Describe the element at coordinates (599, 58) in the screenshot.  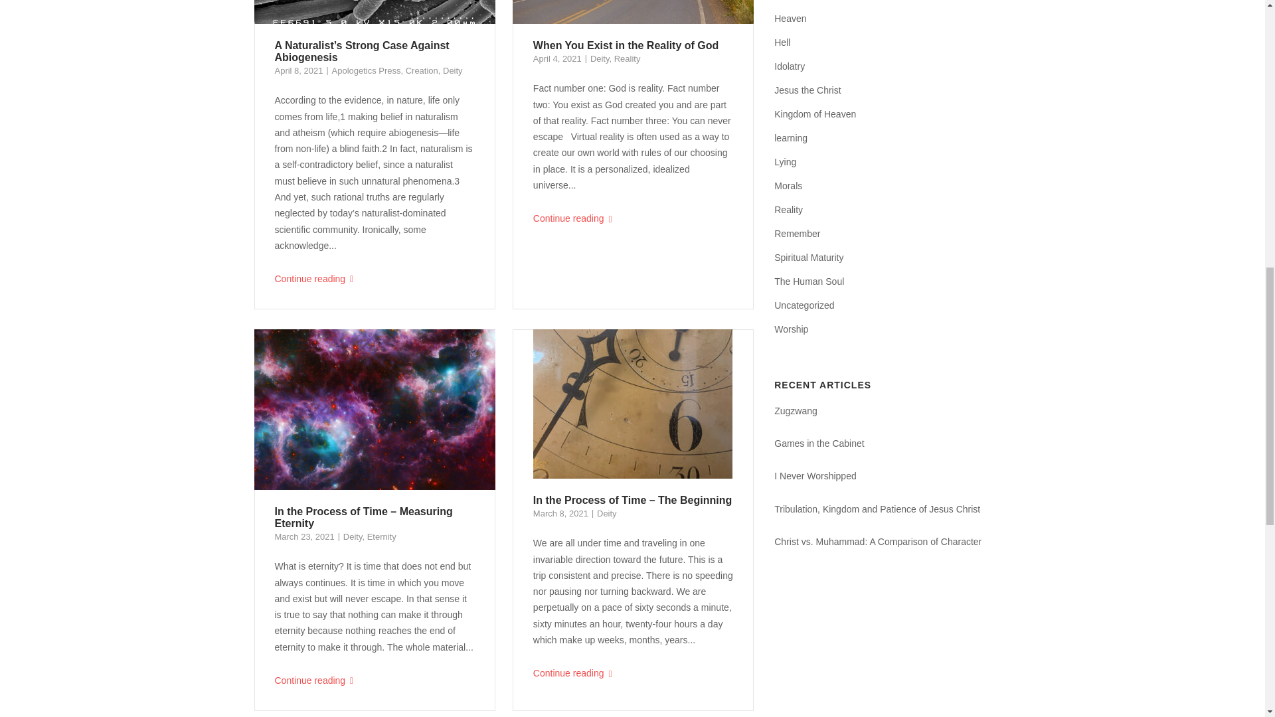
I see `Deity` at that location.